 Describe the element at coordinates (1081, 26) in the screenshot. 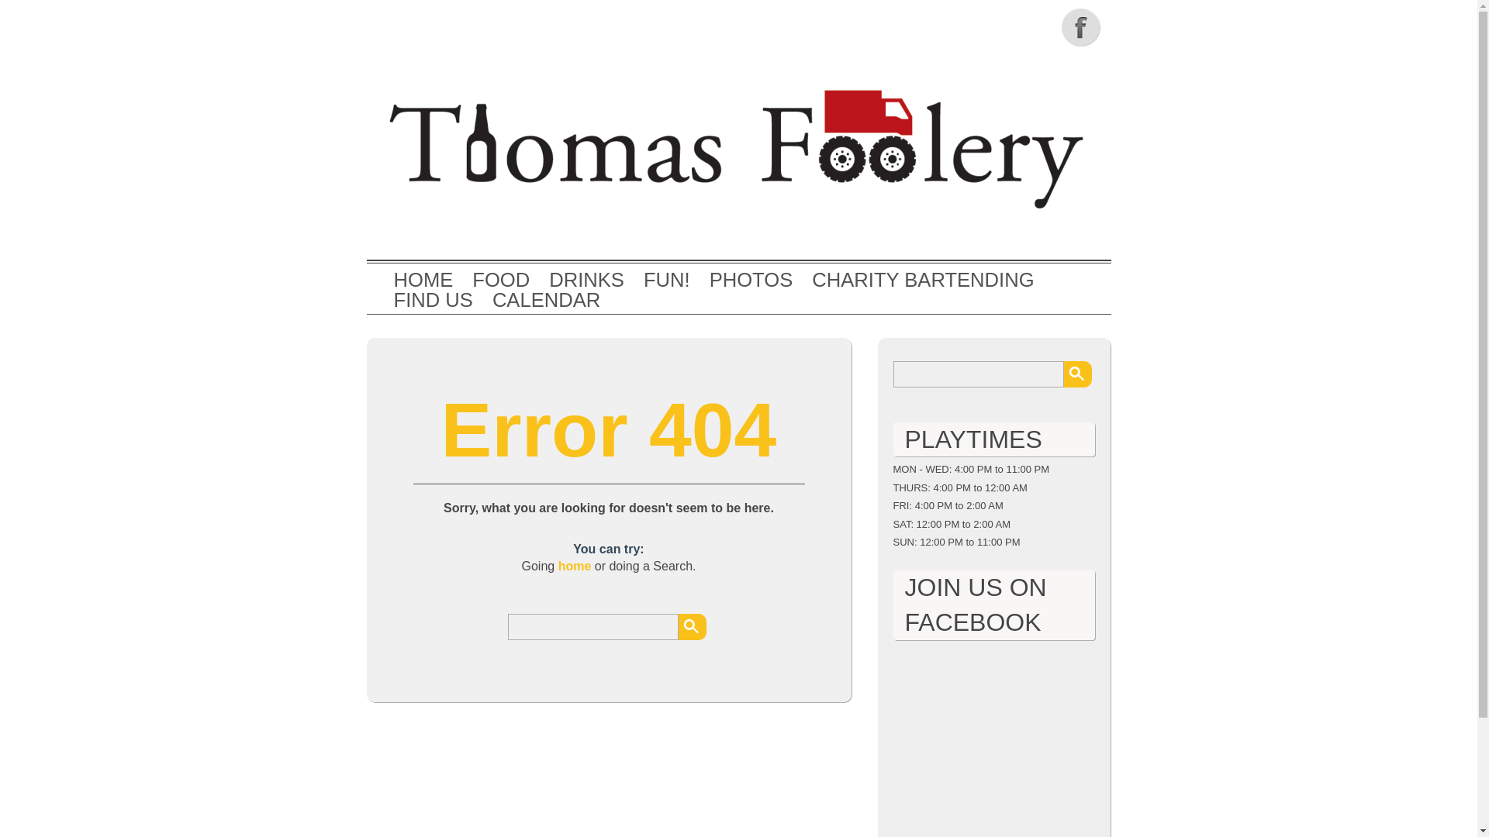

I see `Facebook` at that location.